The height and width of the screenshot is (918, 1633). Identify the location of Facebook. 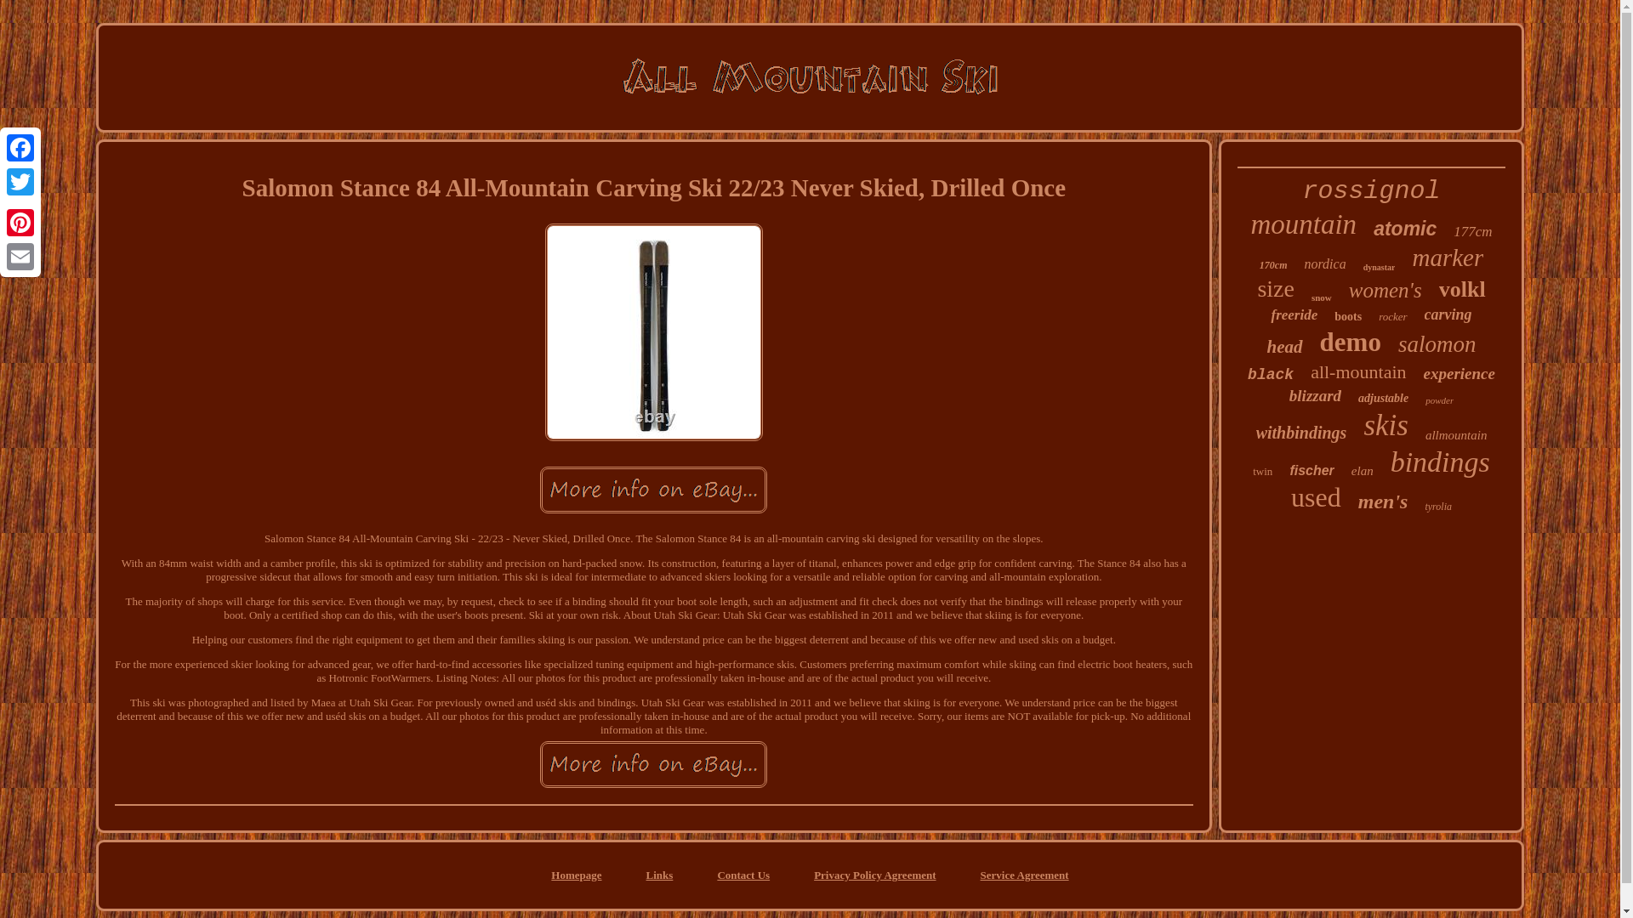
(20, 148).